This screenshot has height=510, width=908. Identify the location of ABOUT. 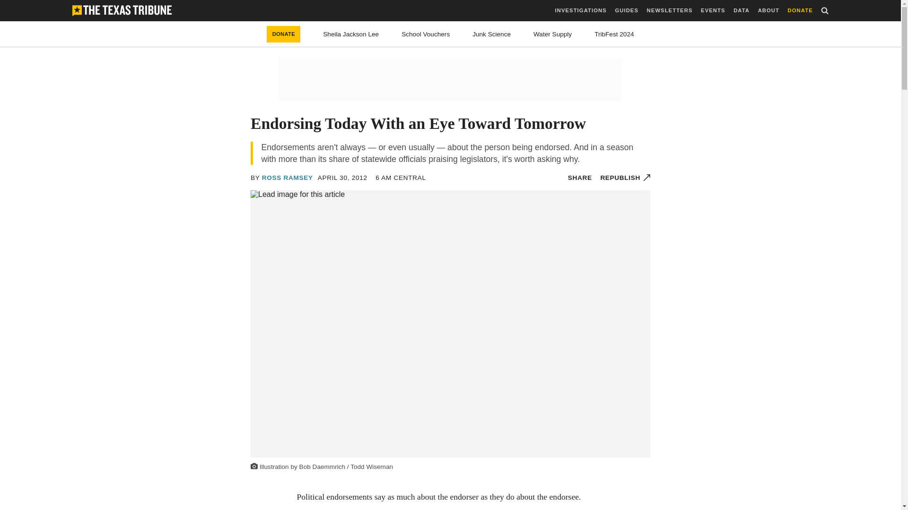
(768, 10).